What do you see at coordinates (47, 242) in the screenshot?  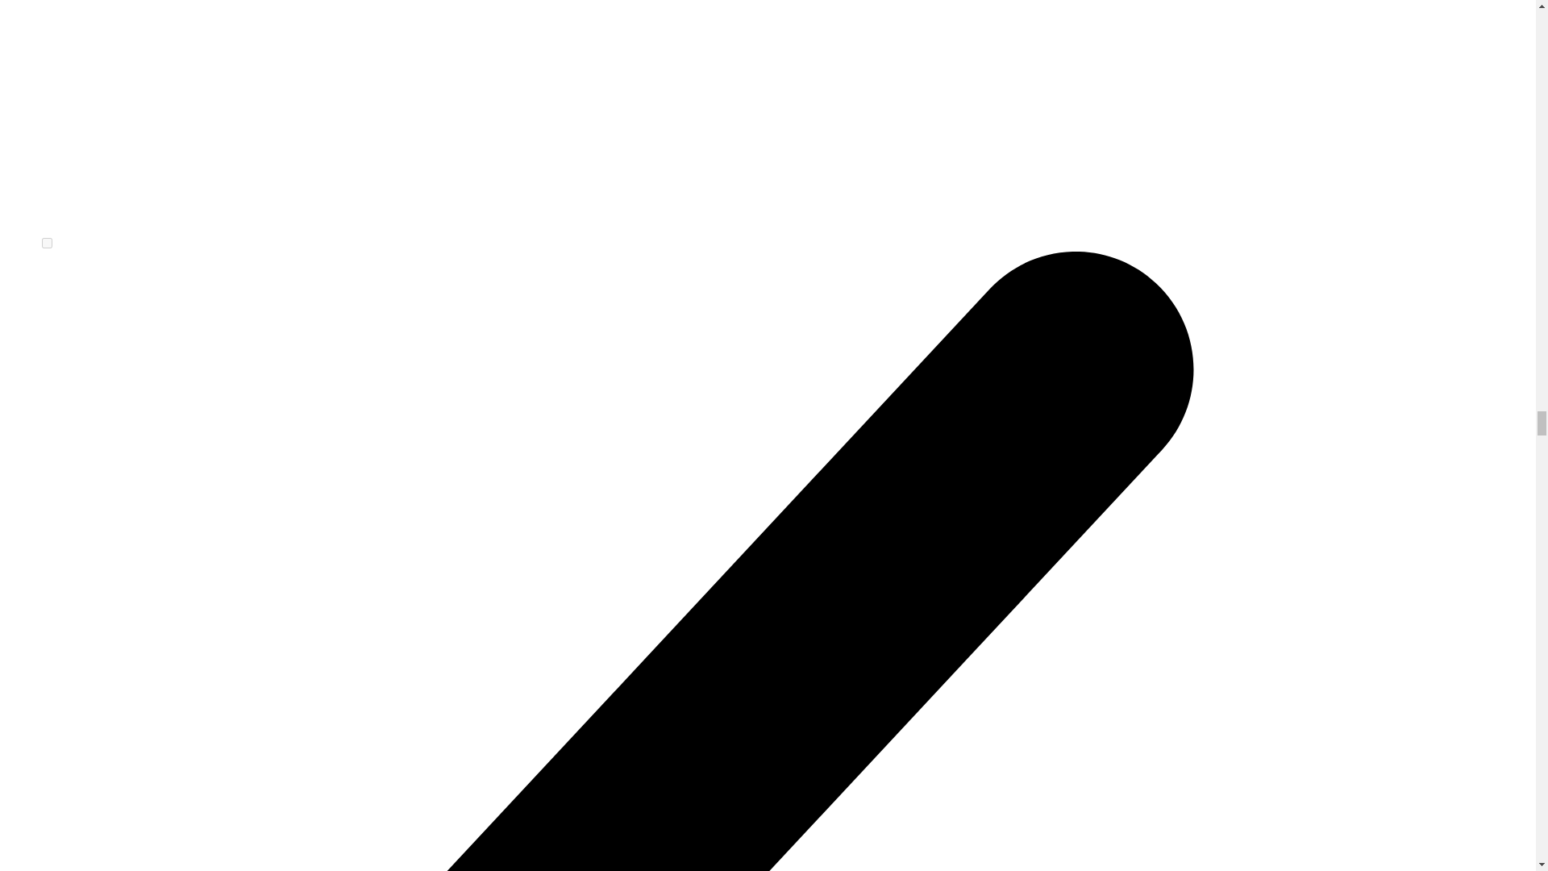 I see `on` at bounding box center [47, 242].